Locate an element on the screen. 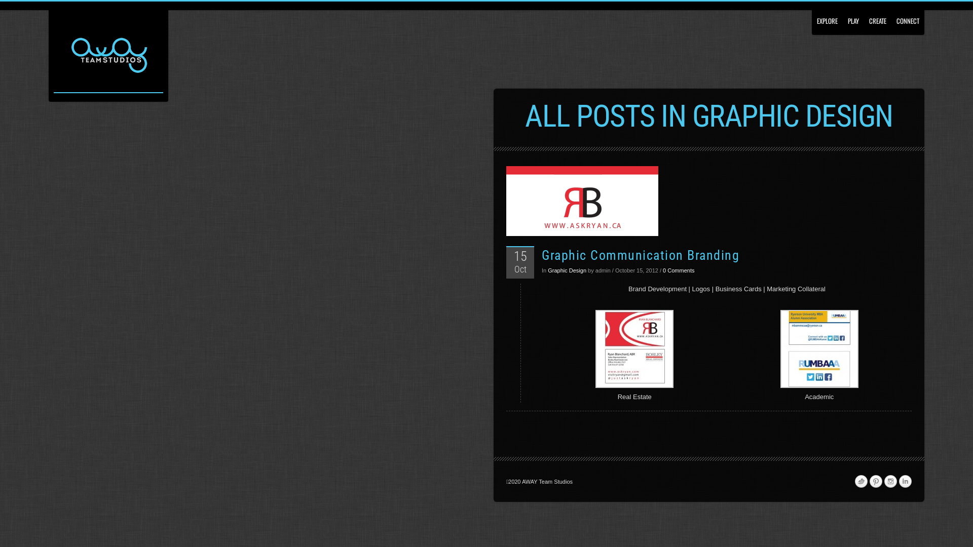 The image size is (973, 547). EXPLORE is located at coordinates (827, 17).